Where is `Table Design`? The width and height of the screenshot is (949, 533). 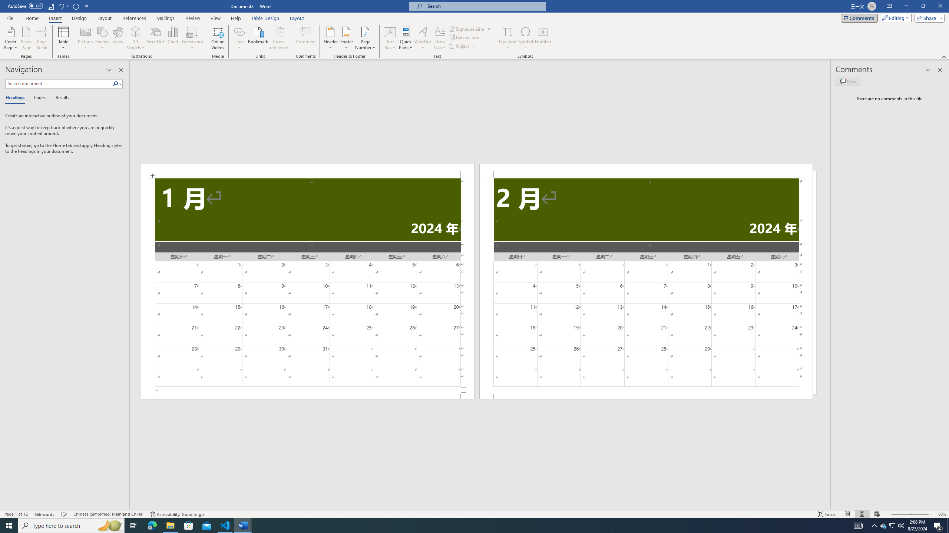
Table Design is located at coordinates (265, 18).